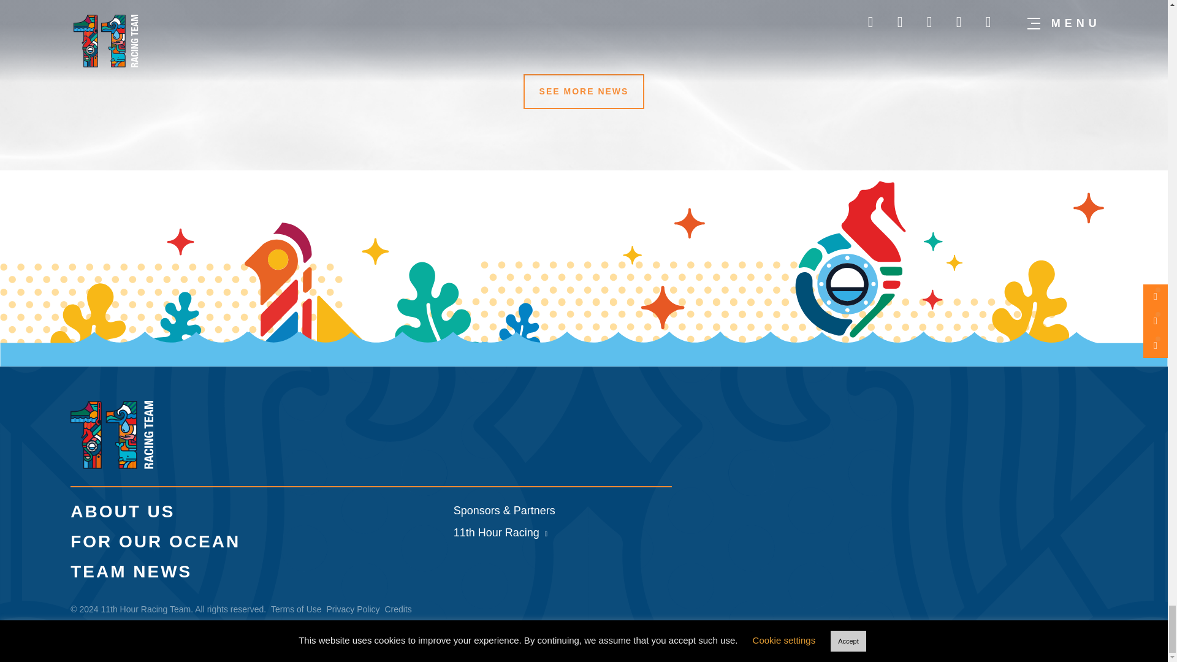  What do you see at coordinates (155, 541) in the screenshot?
I see `FOR OUR OCEAN` at bounding box center [155, 541].